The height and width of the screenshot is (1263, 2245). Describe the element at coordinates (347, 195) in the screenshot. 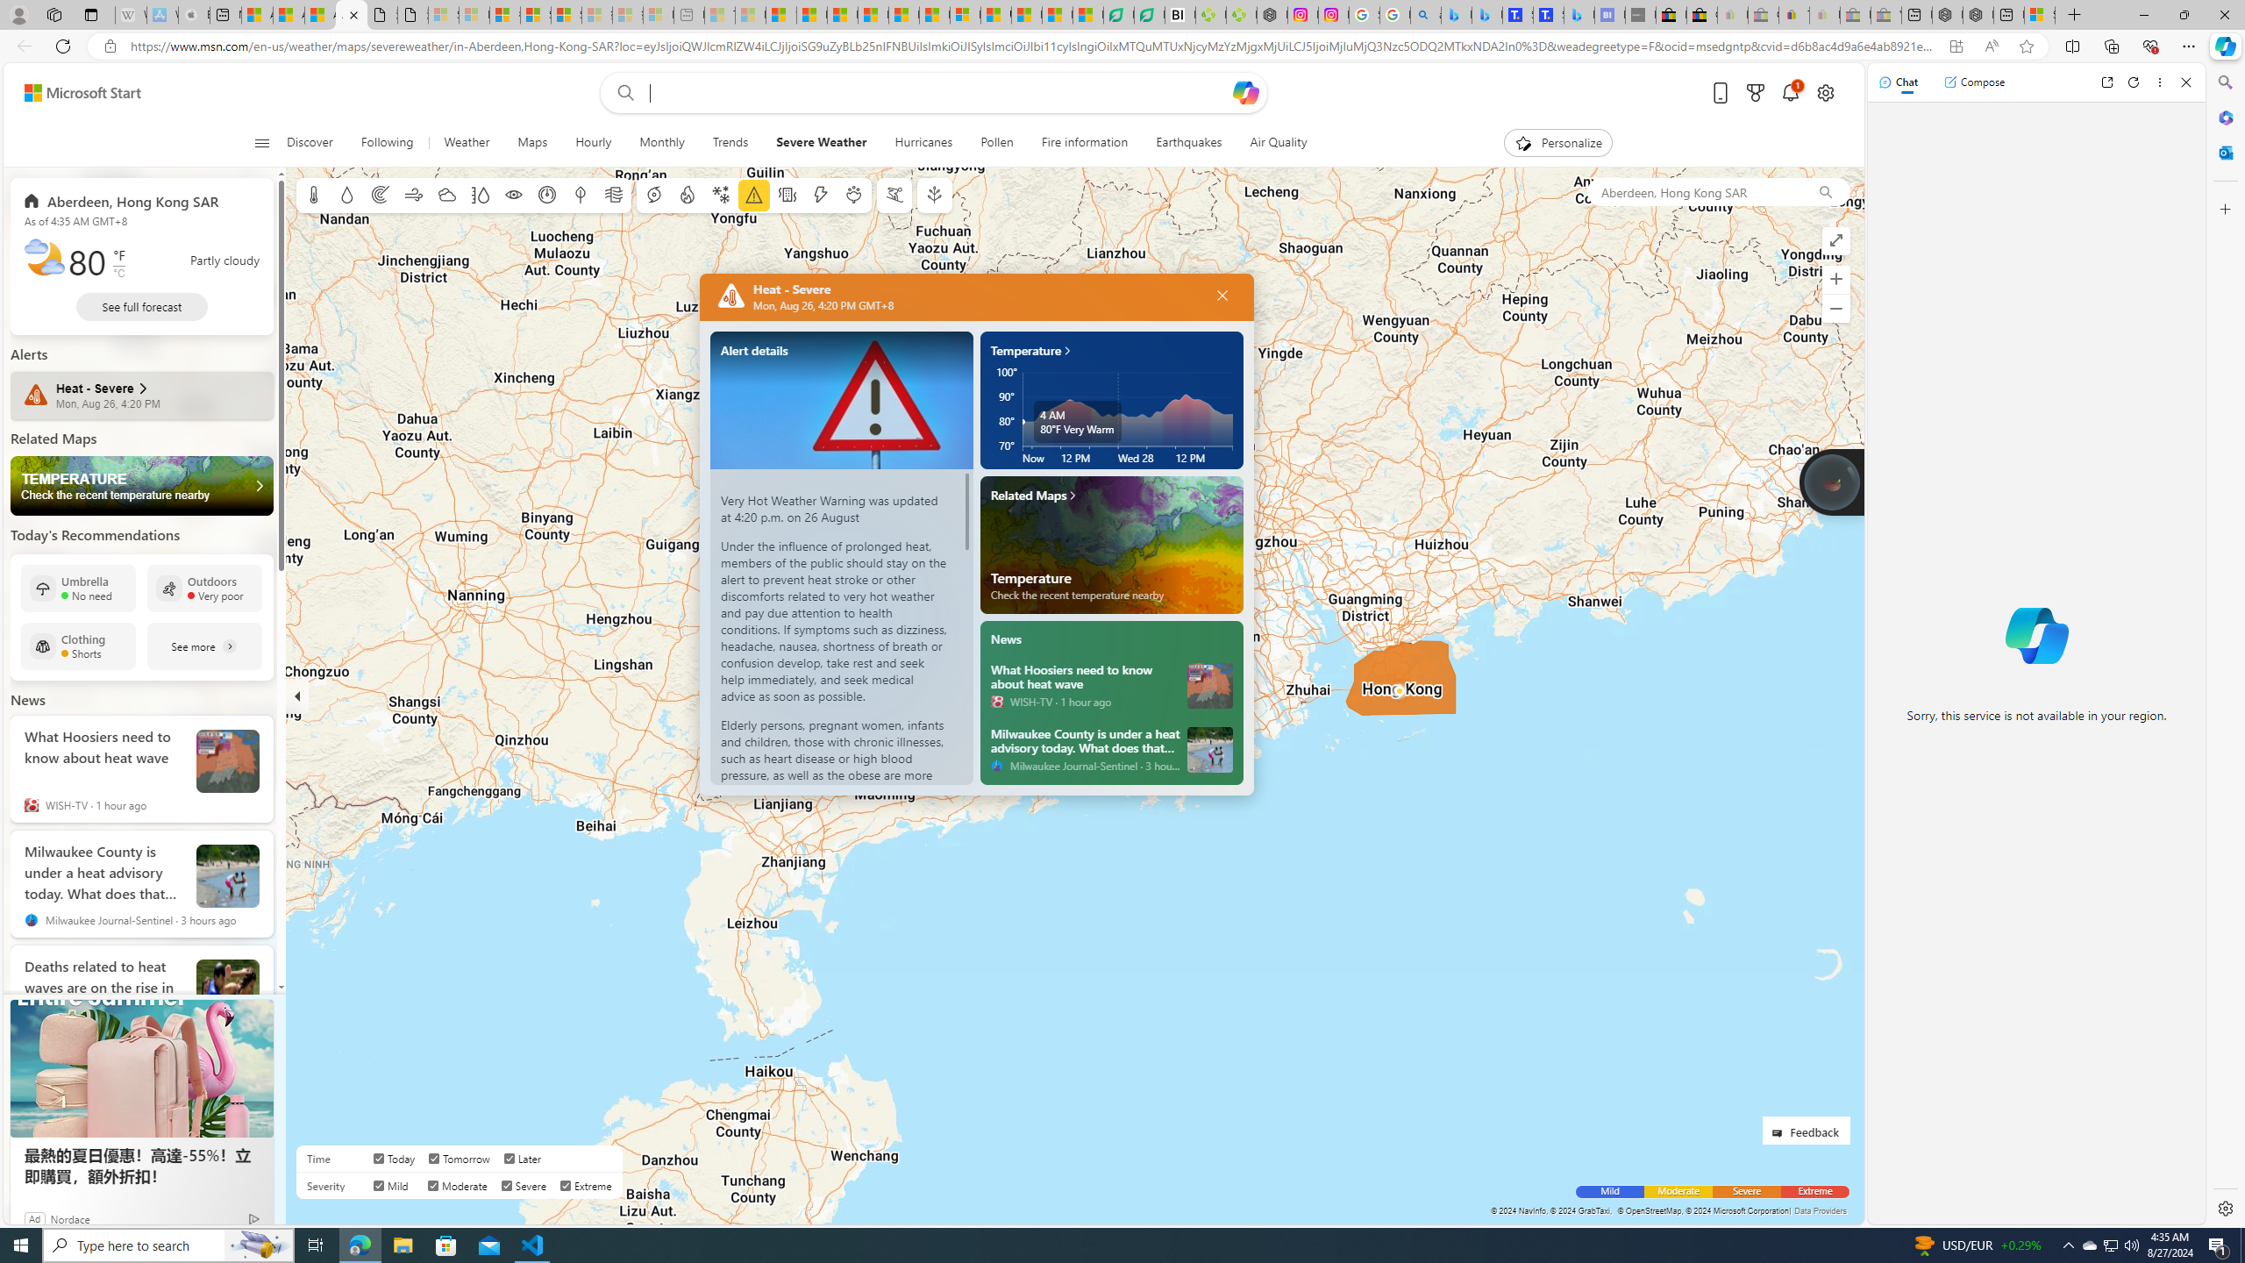

I see `Precipitation` at that location.